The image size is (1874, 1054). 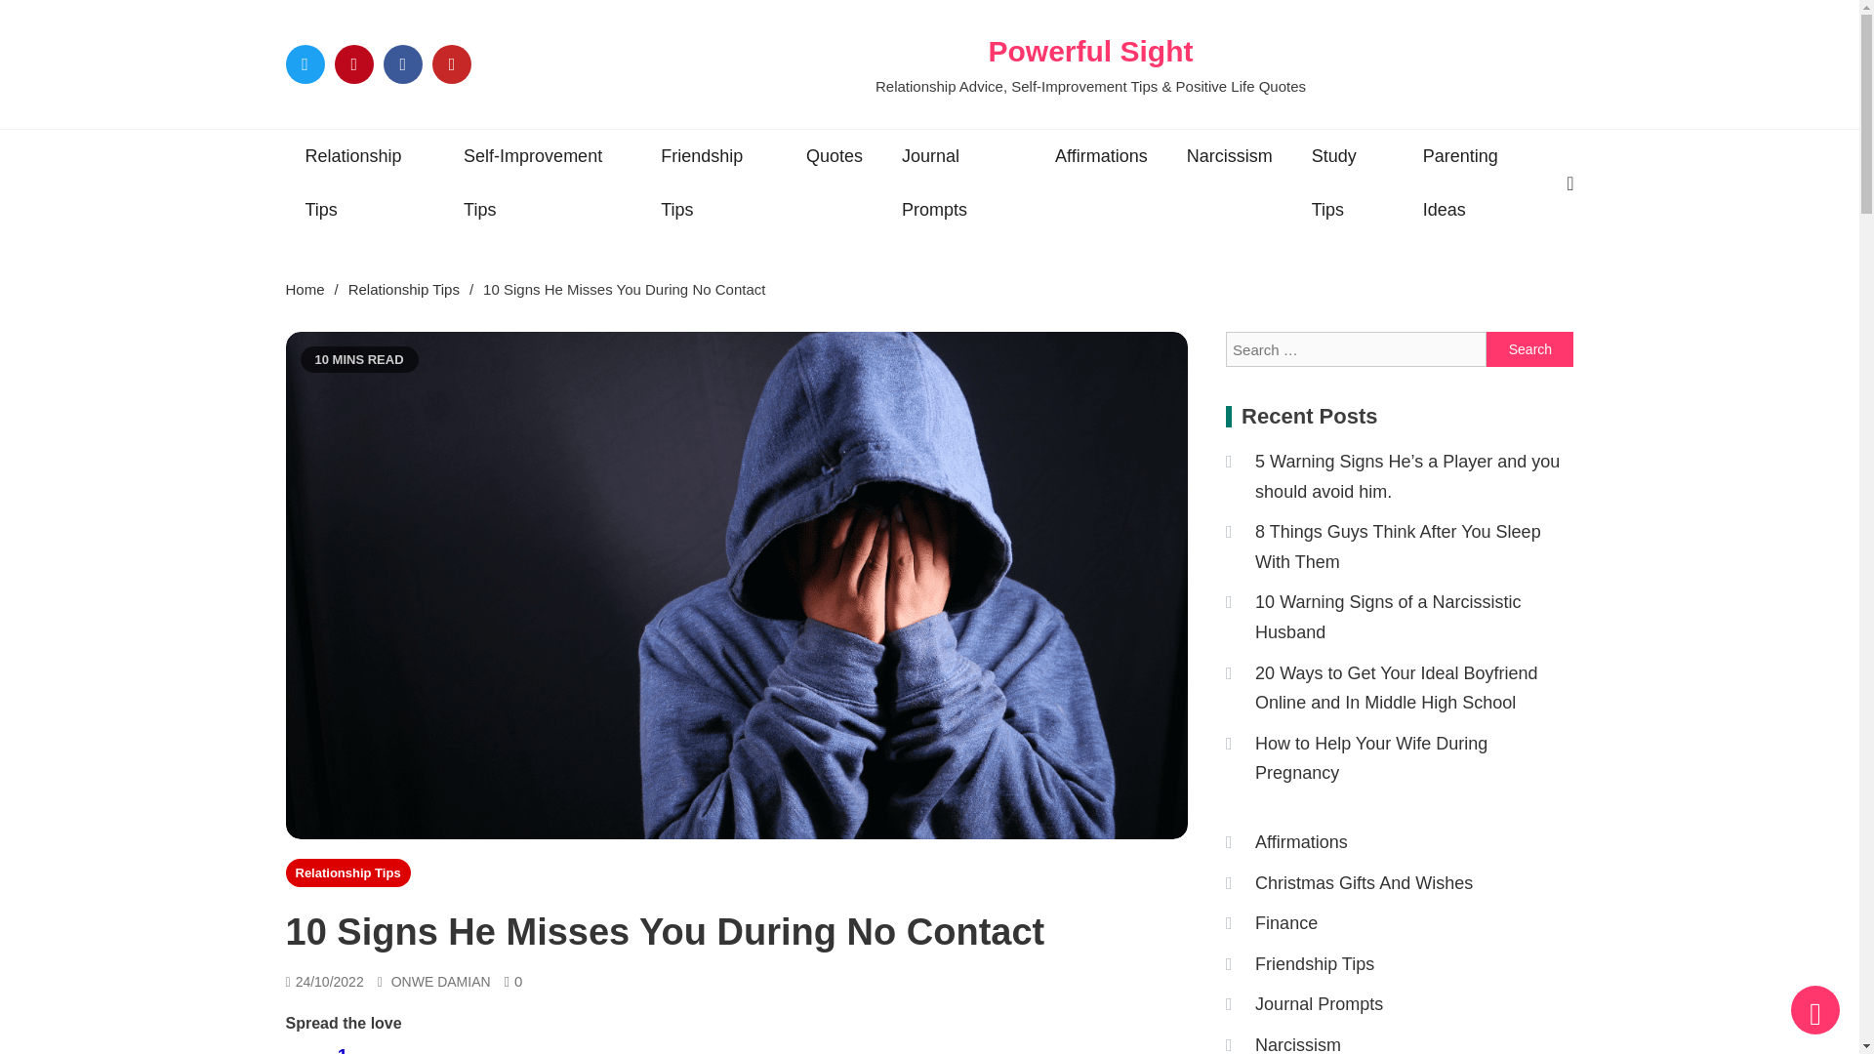 What do you see at coordinates (500, 1046) in the screenshot?
I see `Search` at bounding box center [500, 1046].